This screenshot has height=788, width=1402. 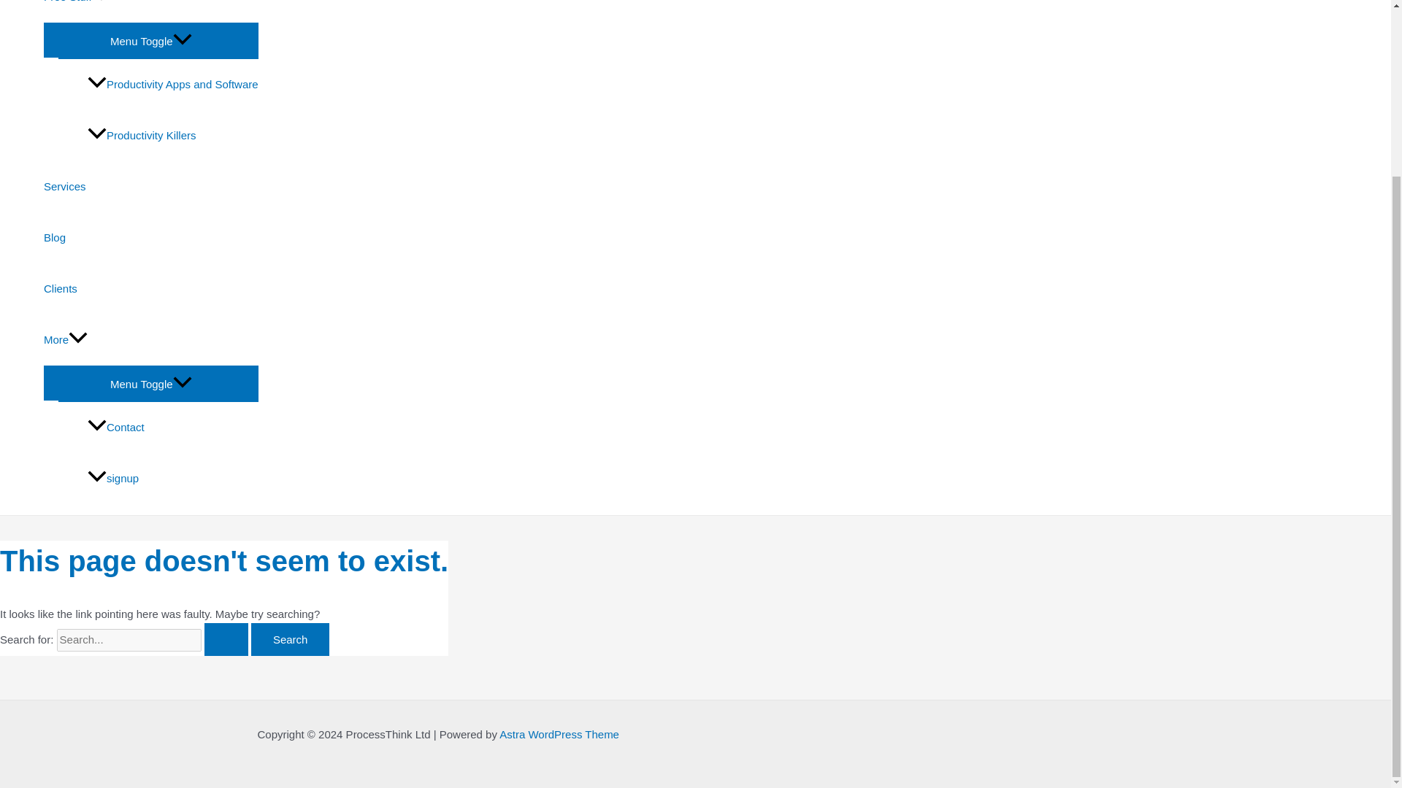 What do you see at coordinates (172, 428) in the screenshot?
I see `Contact` at bounding box center [172, 428].